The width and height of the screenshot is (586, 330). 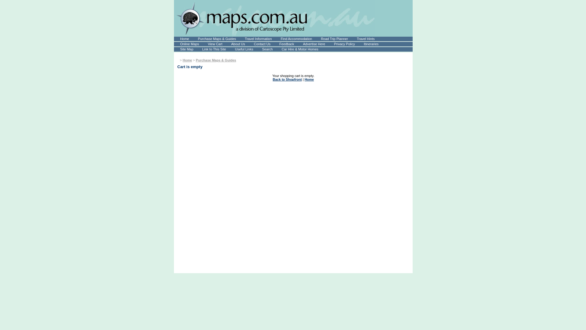 What do you see at coordinates (288, 79) in the screenshot?
I see `Back to Shopfront` at bounding box center [288, 79].